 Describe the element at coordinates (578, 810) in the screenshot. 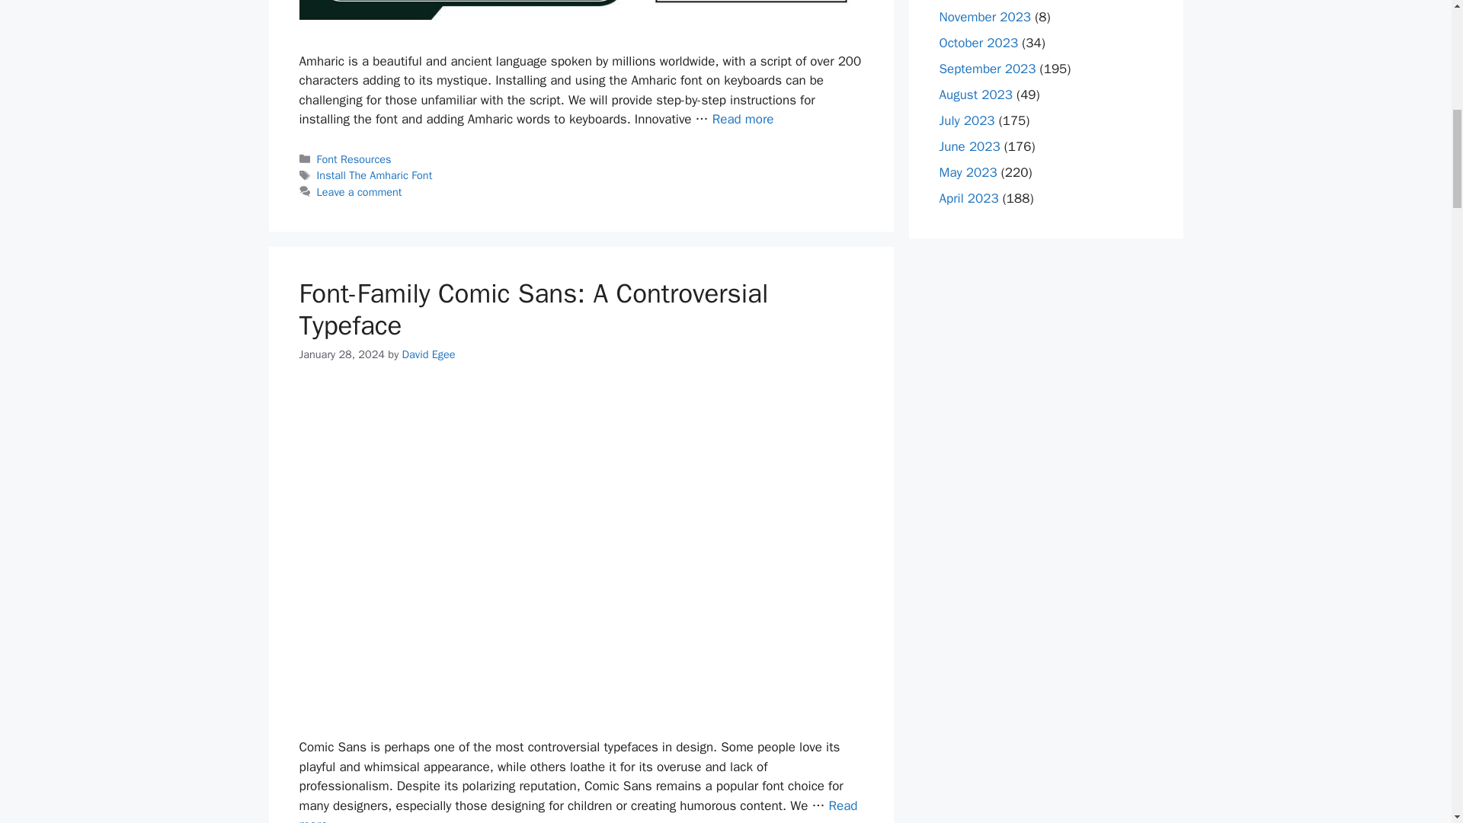

I see `Read more` at that location.